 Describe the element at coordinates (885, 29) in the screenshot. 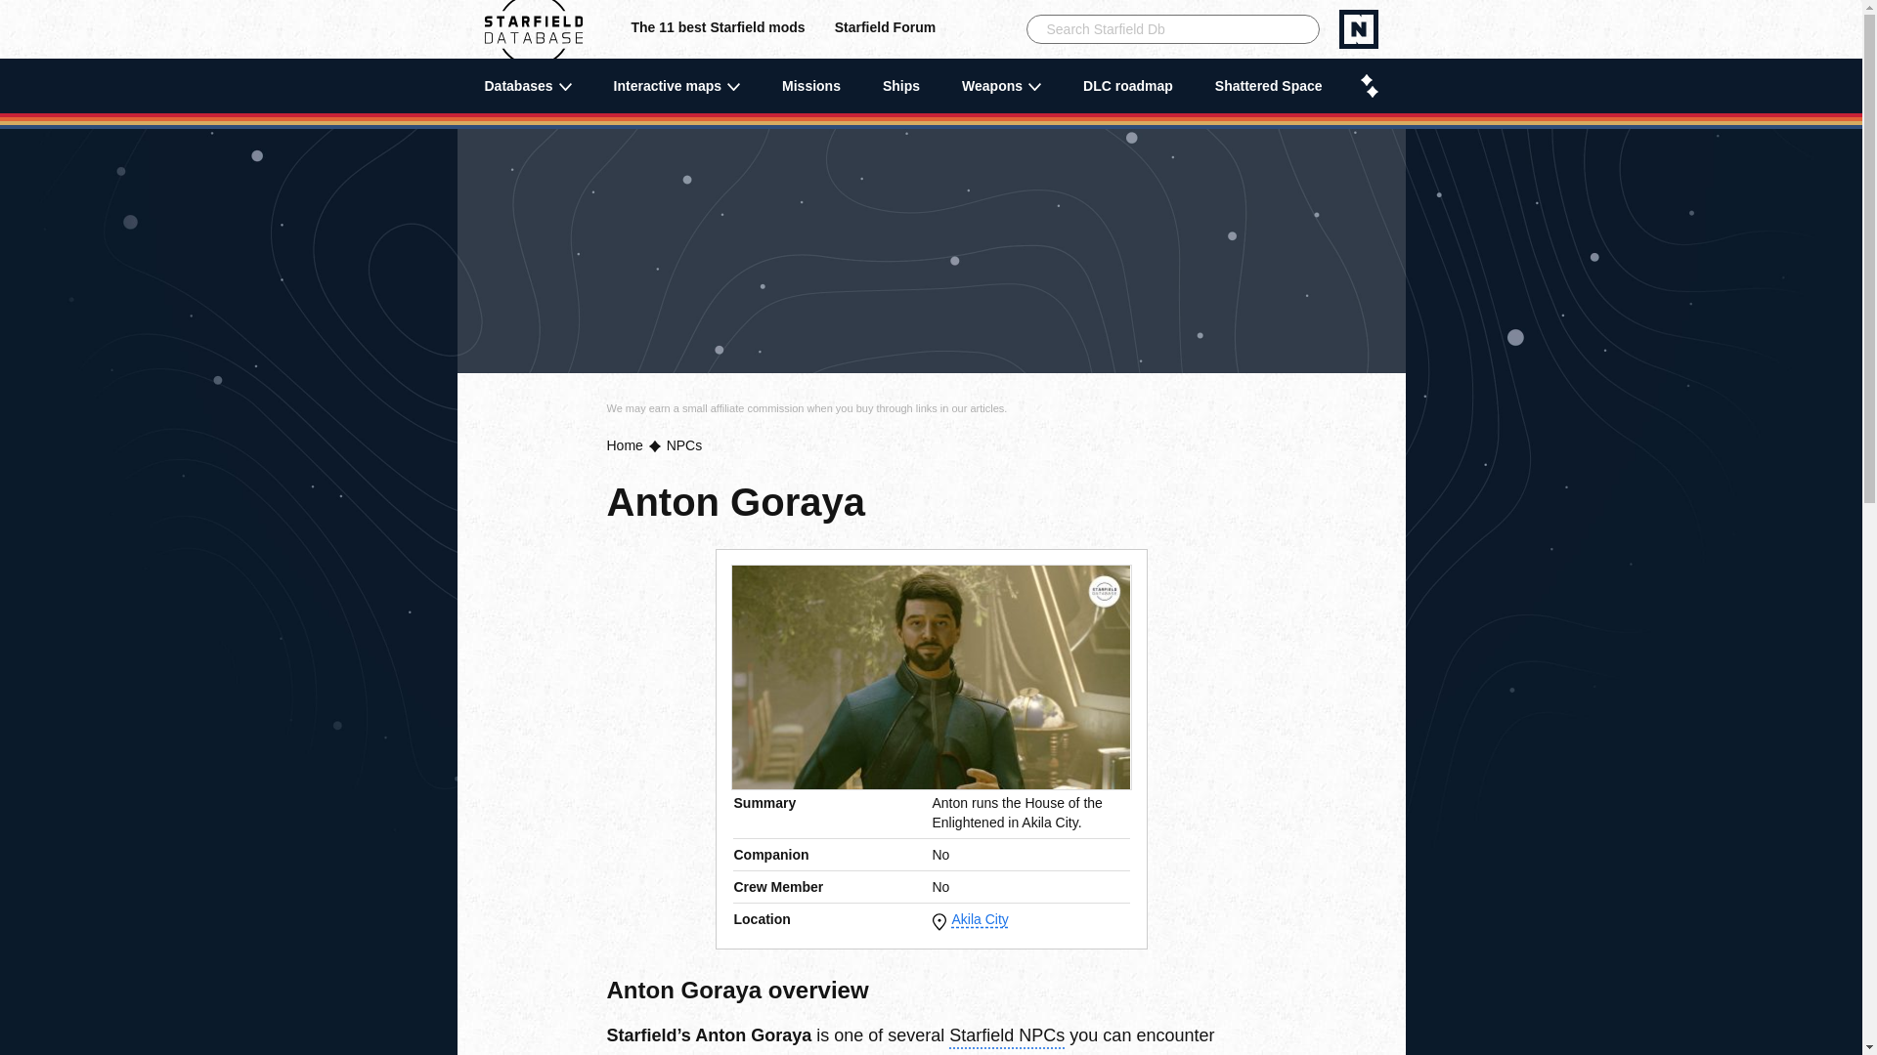

I see `Starfield Forum` at that location.